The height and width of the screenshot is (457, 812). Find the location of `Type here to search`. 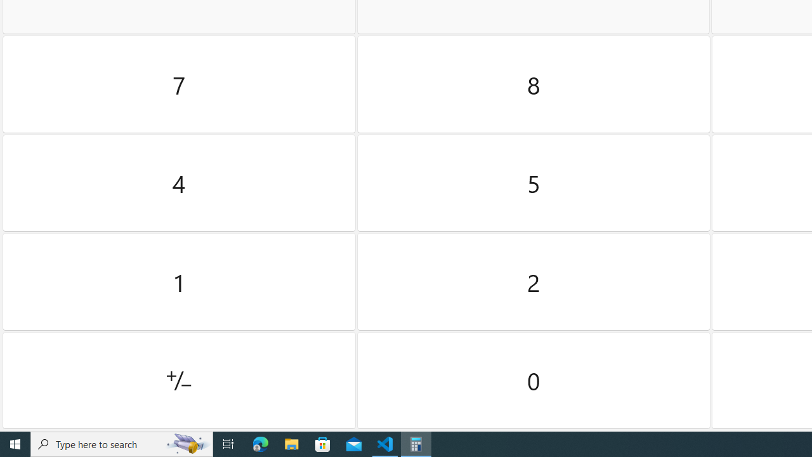

Type here to search is located at coordinates (122, 444).